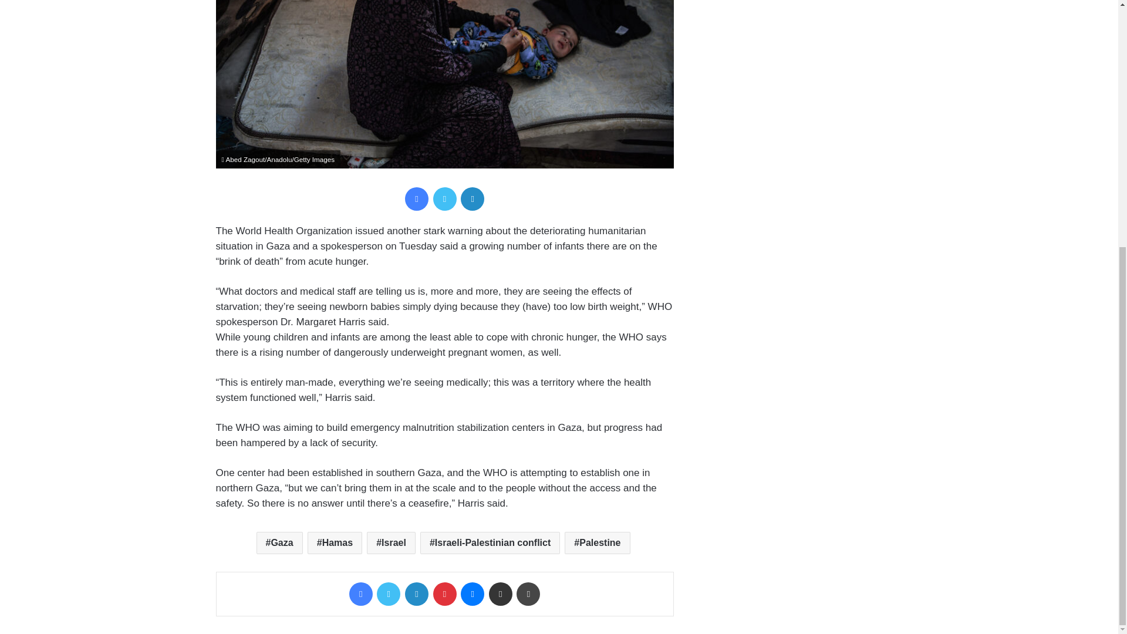  I want to click on Facebook, so click(361, 594).